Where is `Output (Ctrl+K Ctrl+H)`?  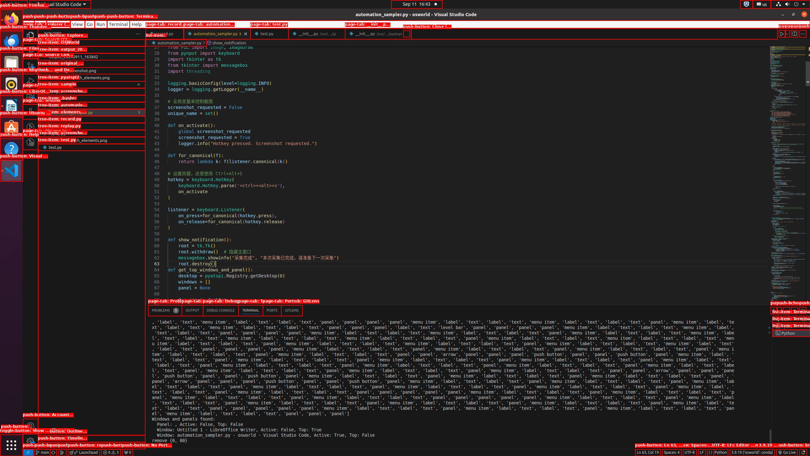
Output (Ctrl+K Ctrl+H) is located at coordinates (192, 310).